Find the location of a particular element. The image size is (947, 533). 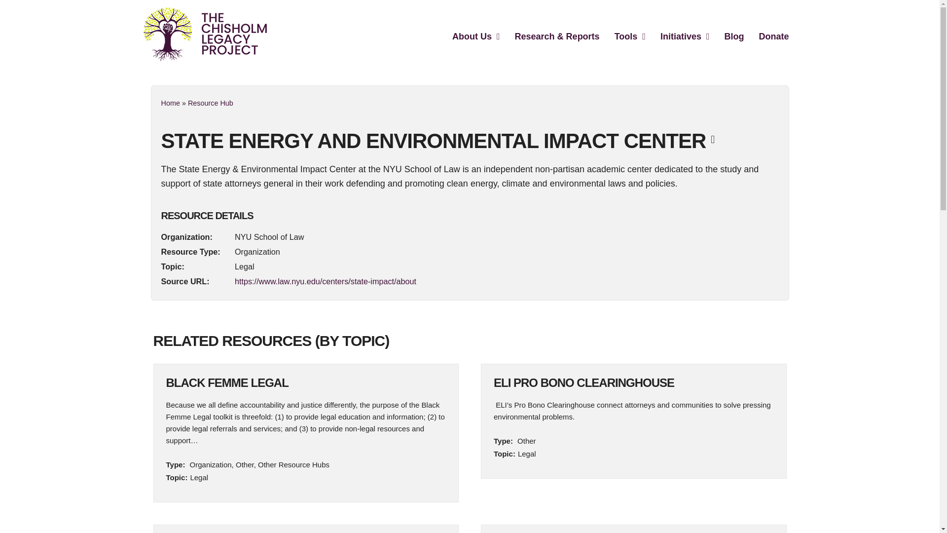

About Us is located at coordinates (475, 37).